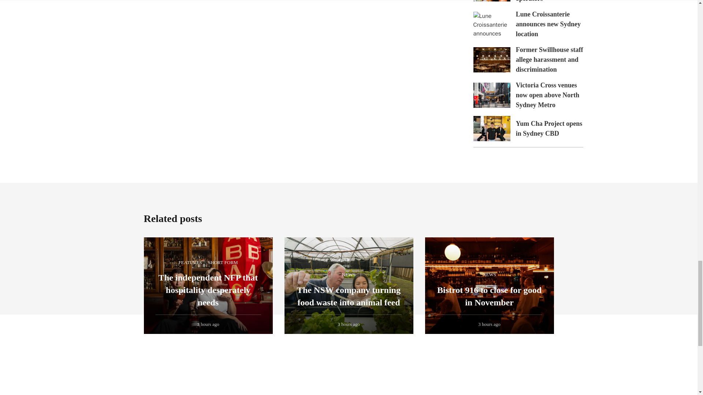 The image size is (703, 395). What do you see at coordinates (548, 24) in the screenshot?
I see `Lune Croissanterie announces new Sydney location` at bounding box center [548, 24].